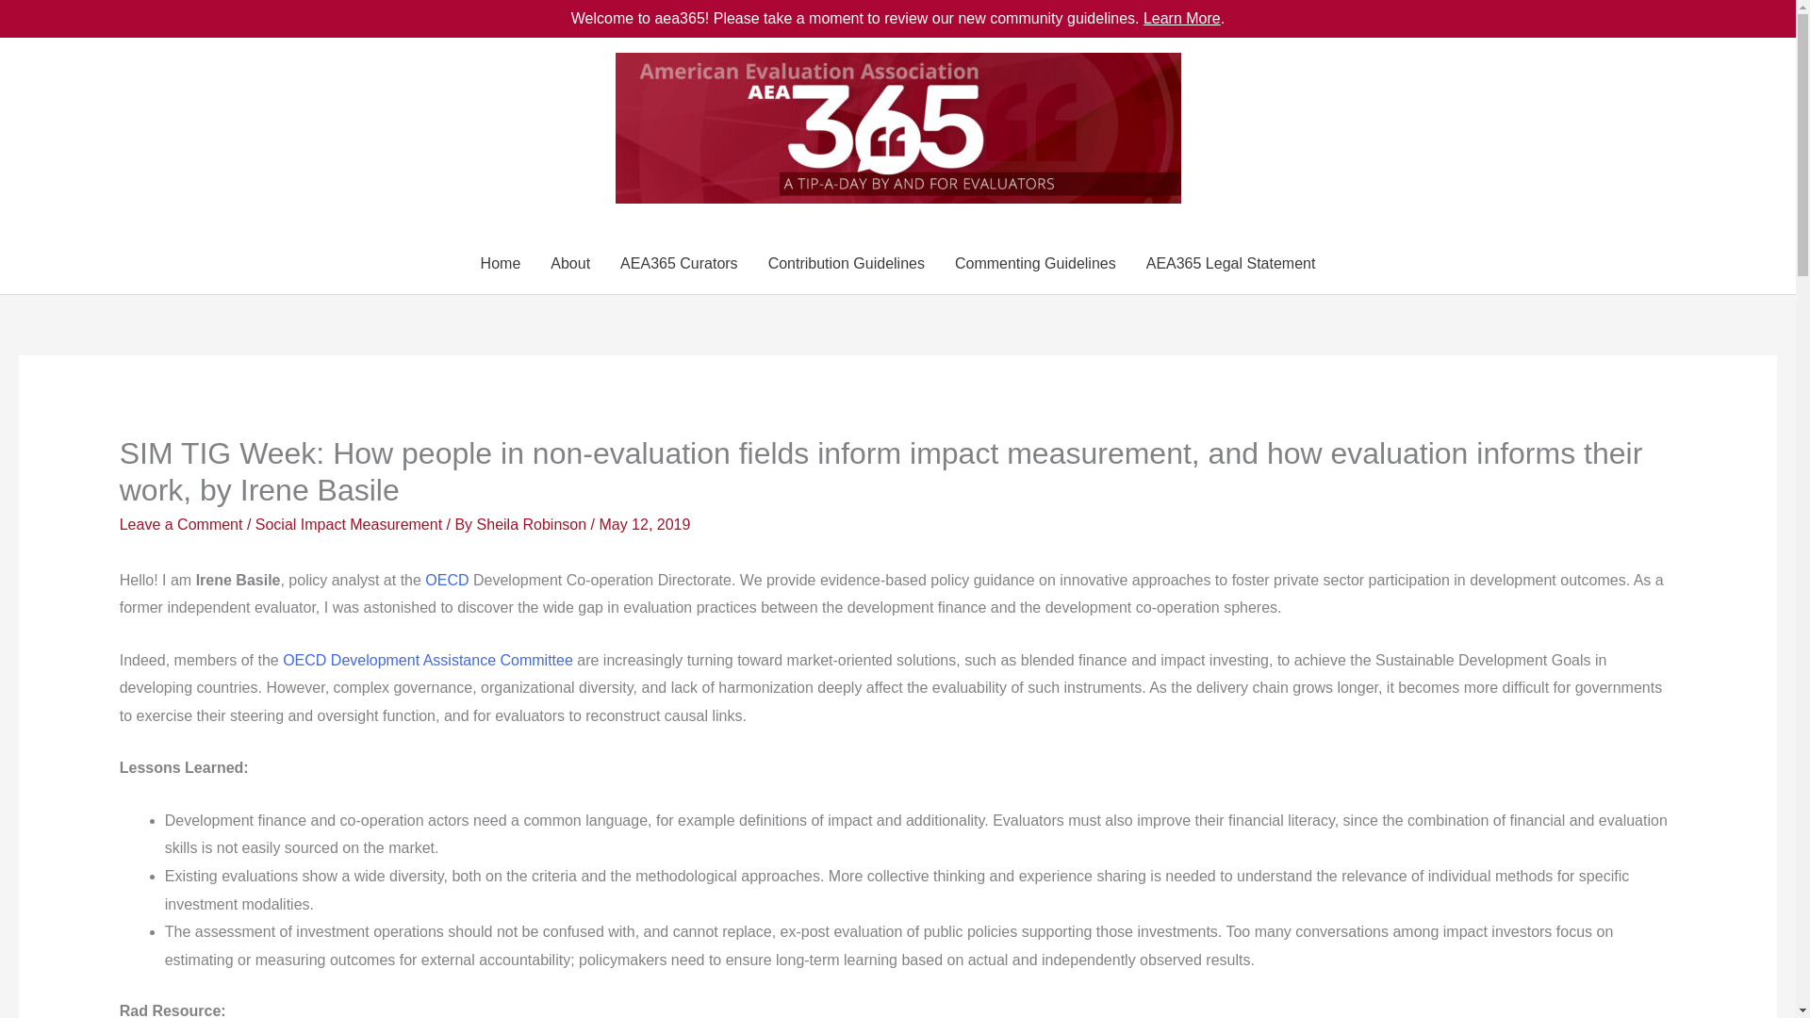 The width and height of the screenshot is (1810, 1018). I want to click on Learn More, so click(1182, 18).